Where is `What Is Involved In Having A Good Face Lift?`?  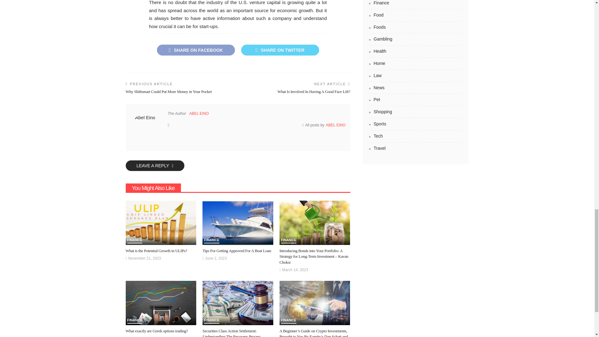
What Is Involved In Having A Good Face Lift? is located at coordinates (313, 92).